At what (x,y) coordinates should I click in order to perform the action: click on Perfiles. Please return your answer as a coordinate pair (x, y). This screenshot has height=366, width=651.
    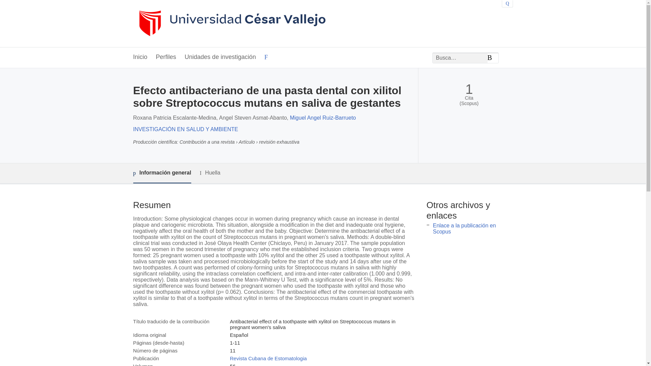
    Looking at the image, I should click on (166, 57).